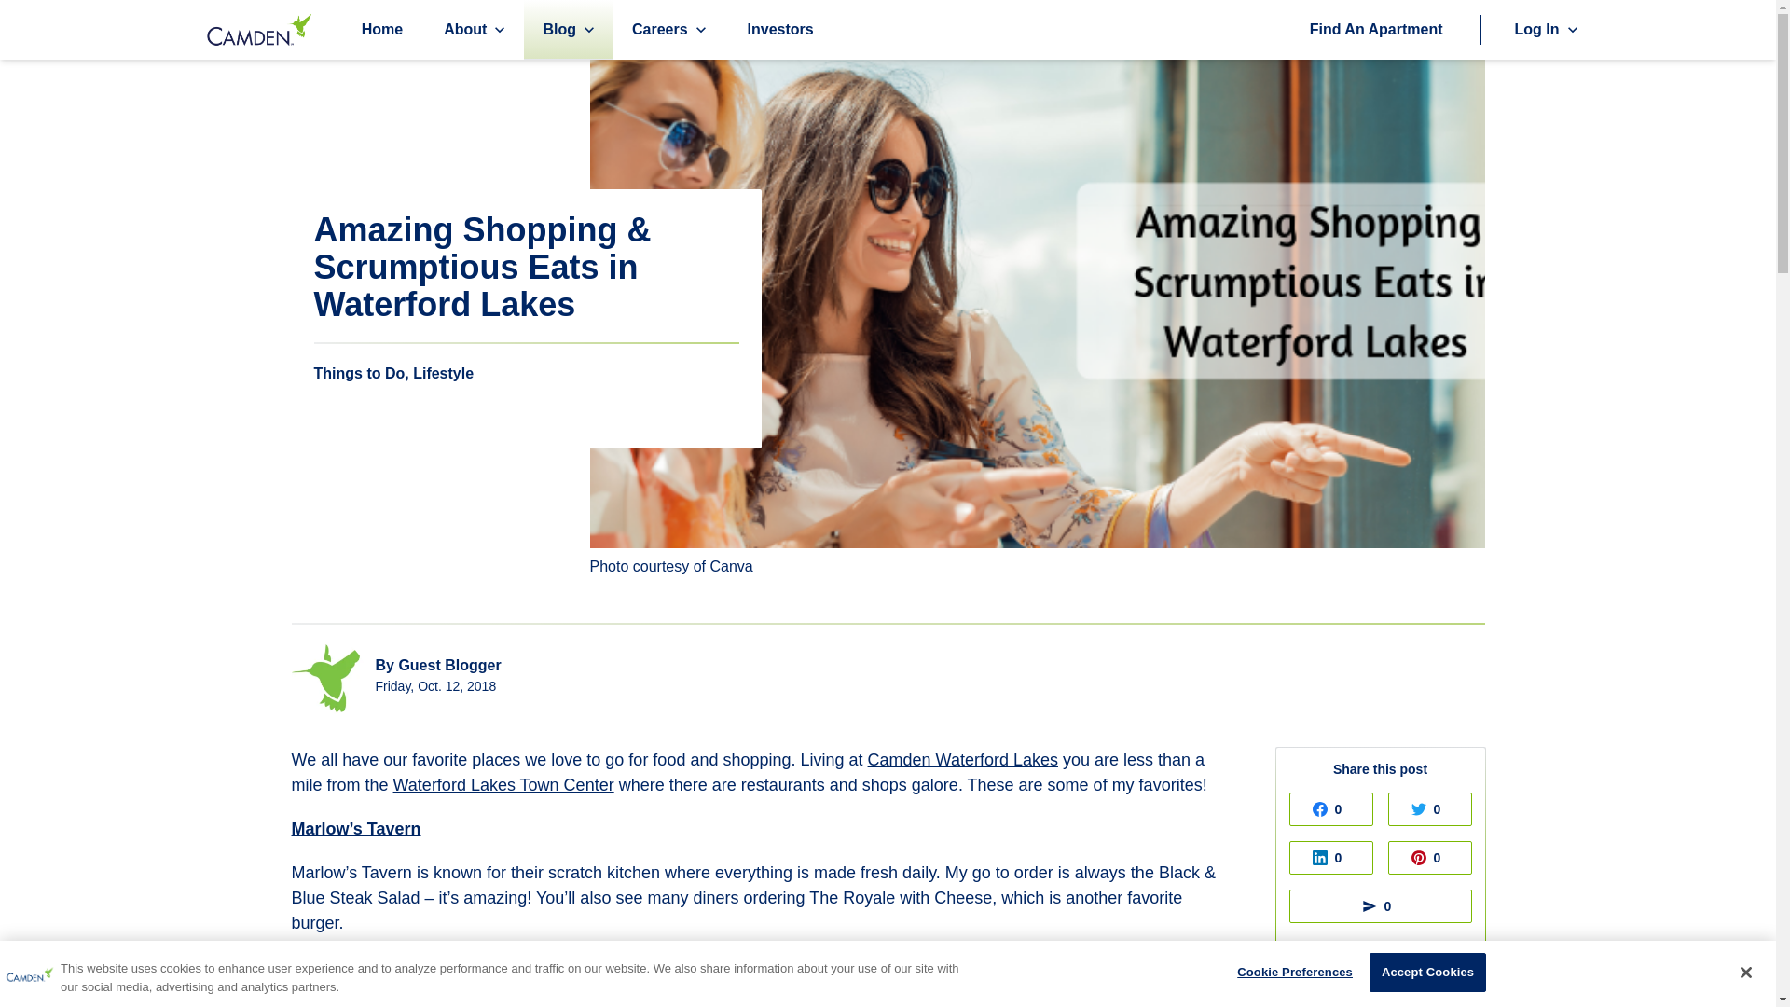 This screenshot has height=1007, width=1790. Describe the element at coordinates (559, 28) in the screenshot. I see `Blog` at that location.